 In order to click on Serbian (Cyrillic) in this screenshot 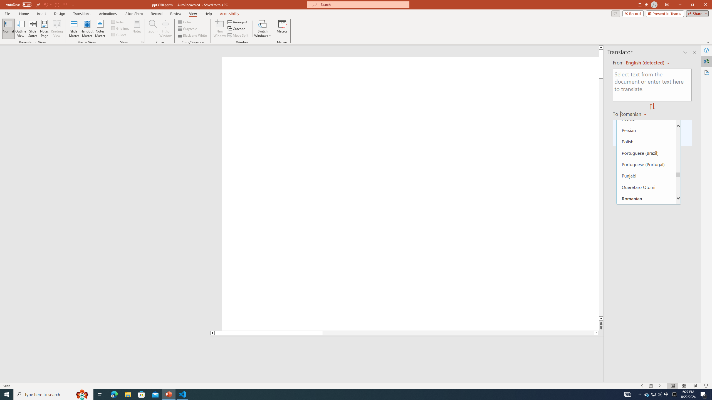, I will do `click(646, 244)`.